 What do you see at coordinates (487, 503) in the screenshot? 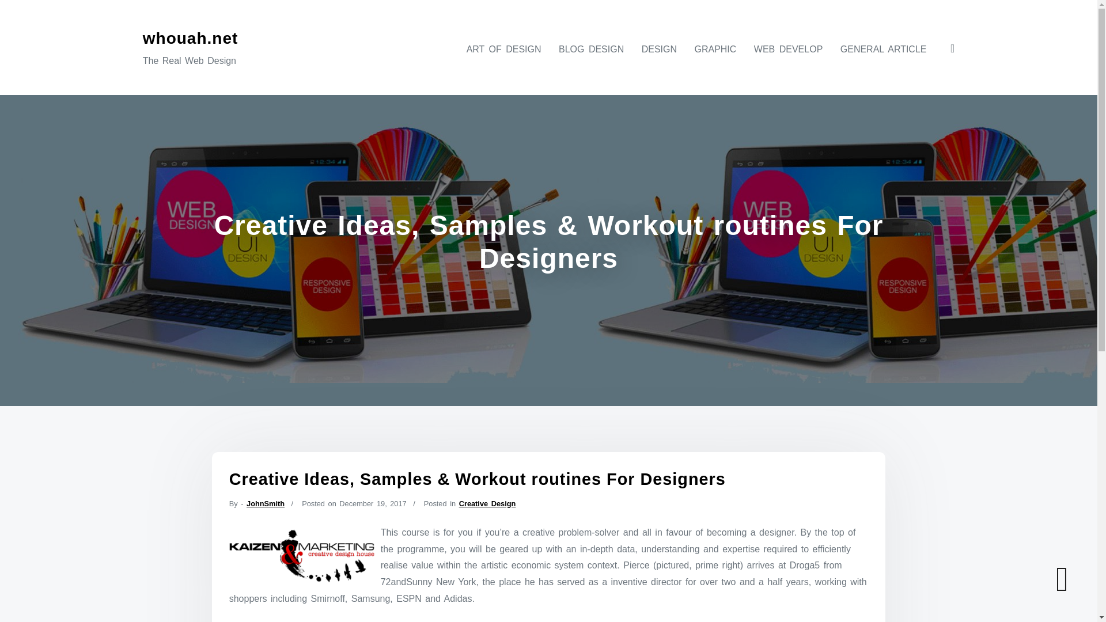
I see `Creative Design` at bounding box center [487, 503].